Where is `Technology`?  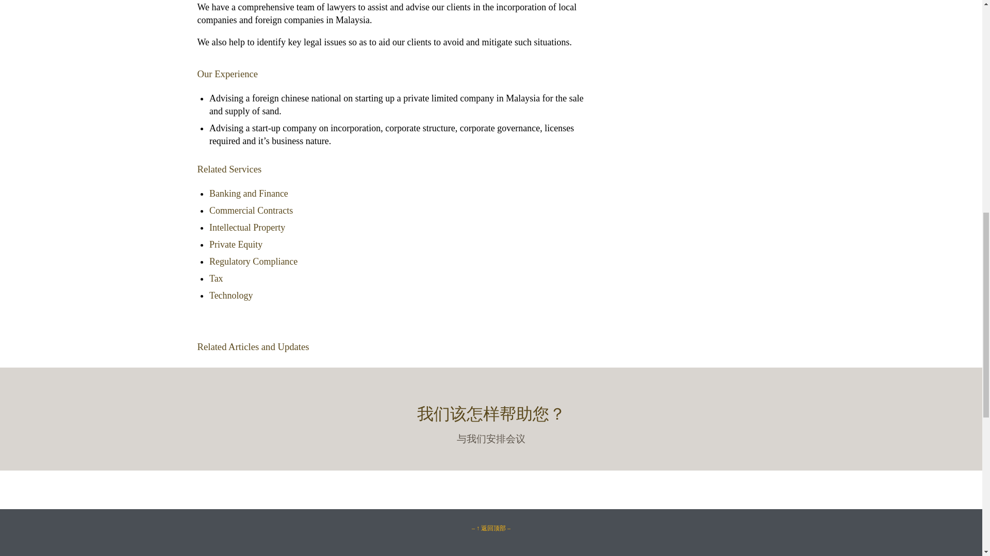
Technology is located at coordinates (231, 296).